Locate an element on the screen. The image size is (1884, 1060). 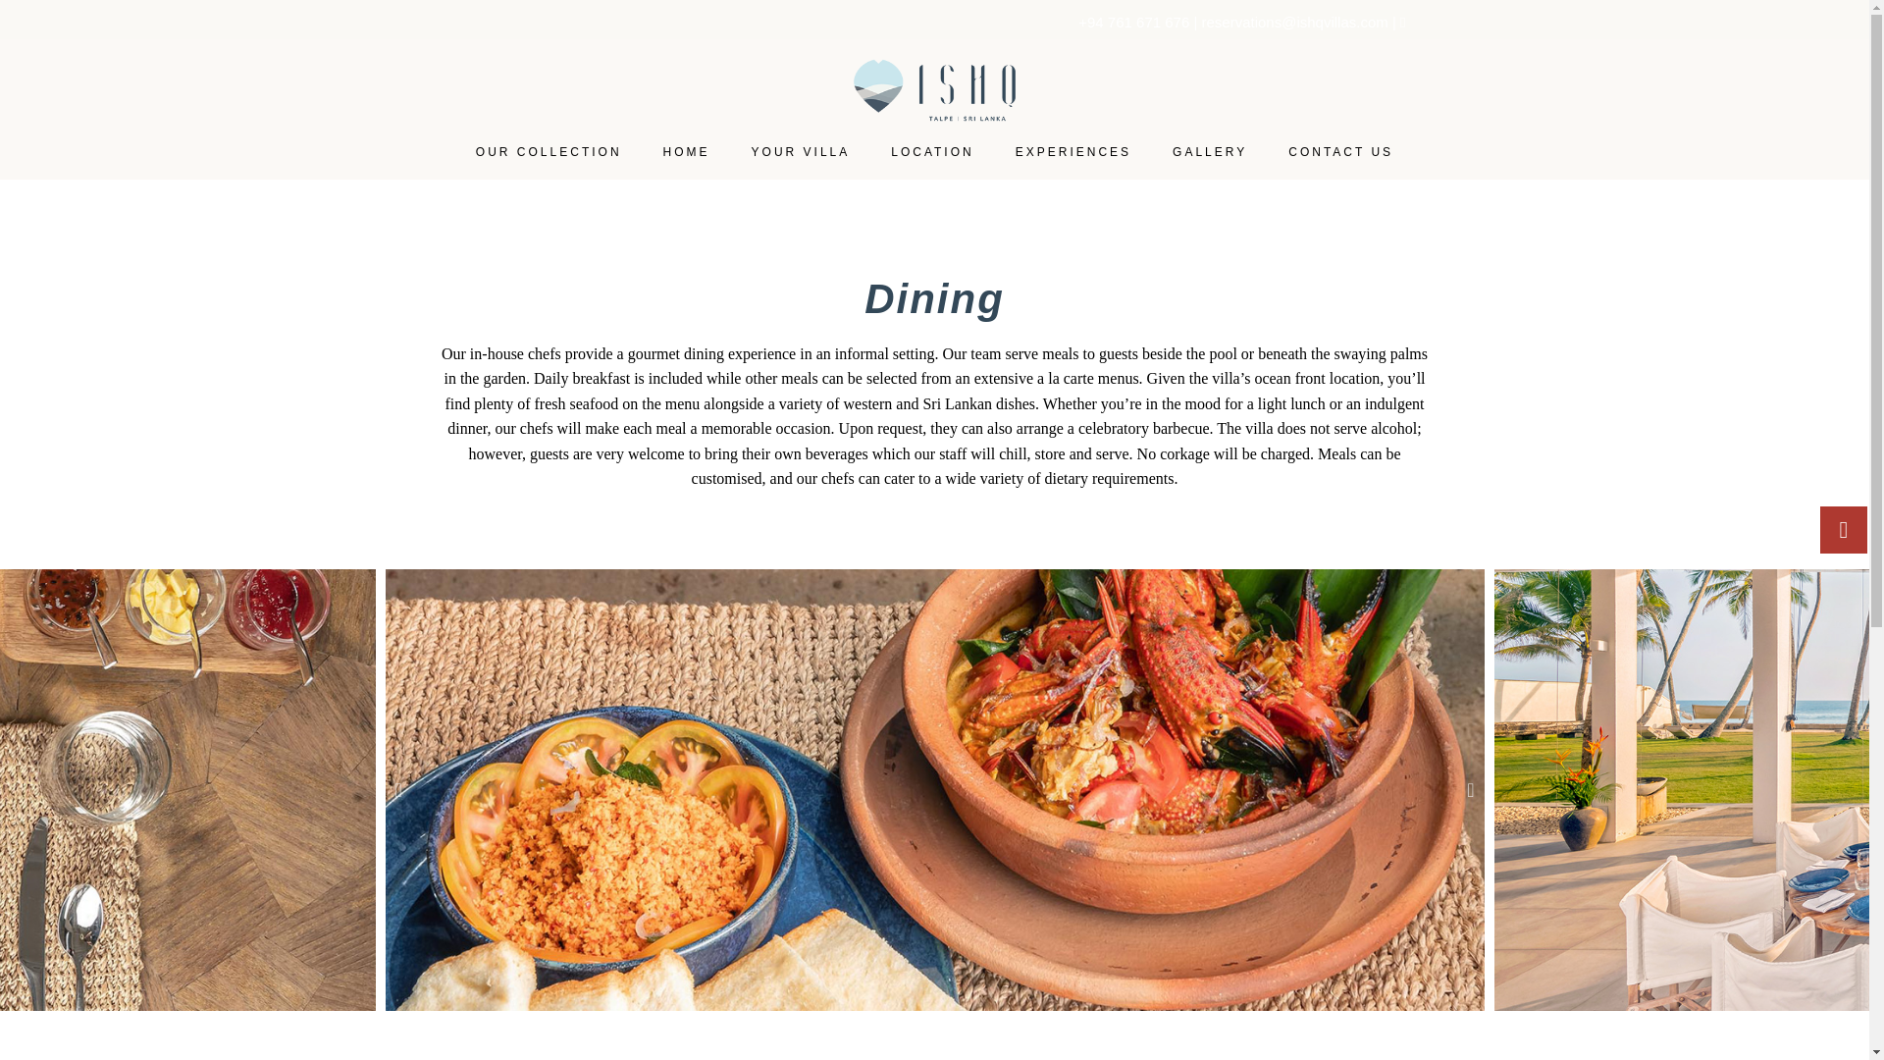
YOUR VILLA is located at coordinates (801, 151).